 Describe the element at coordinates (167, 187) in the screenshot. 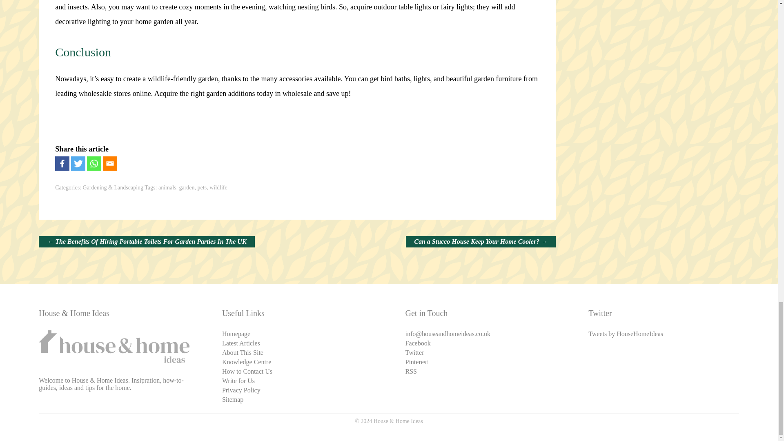

I see `animals` at that location.